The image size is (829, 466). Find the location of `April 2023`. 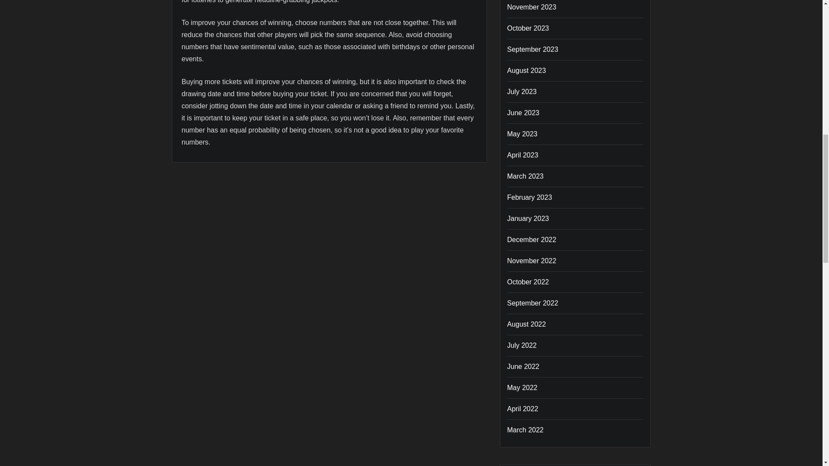

April 2023 is located at coordinates (522, 155).